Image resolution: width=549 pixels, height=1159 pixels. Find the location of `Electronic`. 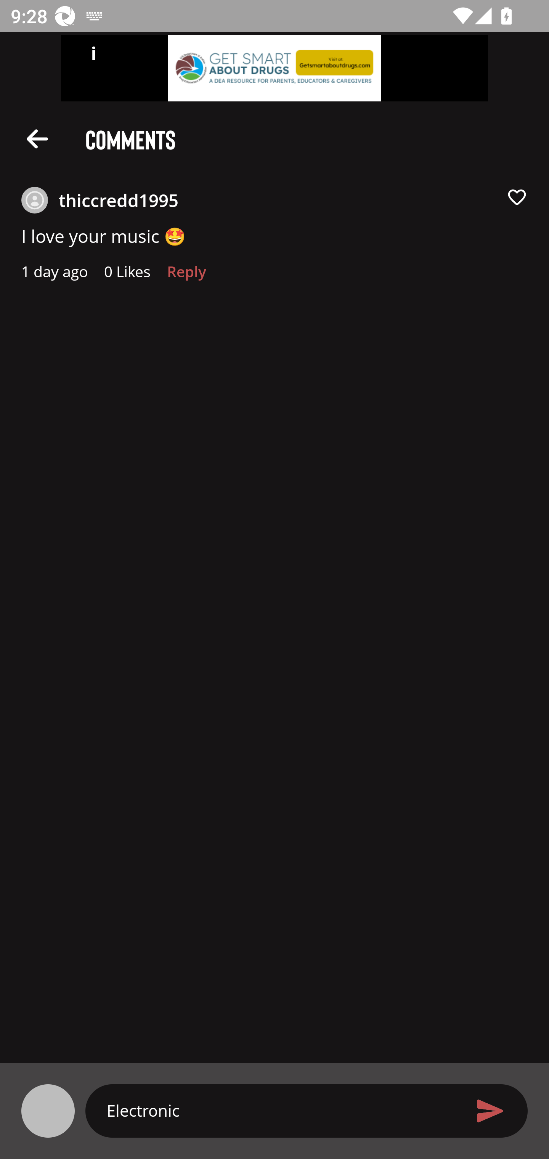

Electronic is located at coordinates (280, 1111).